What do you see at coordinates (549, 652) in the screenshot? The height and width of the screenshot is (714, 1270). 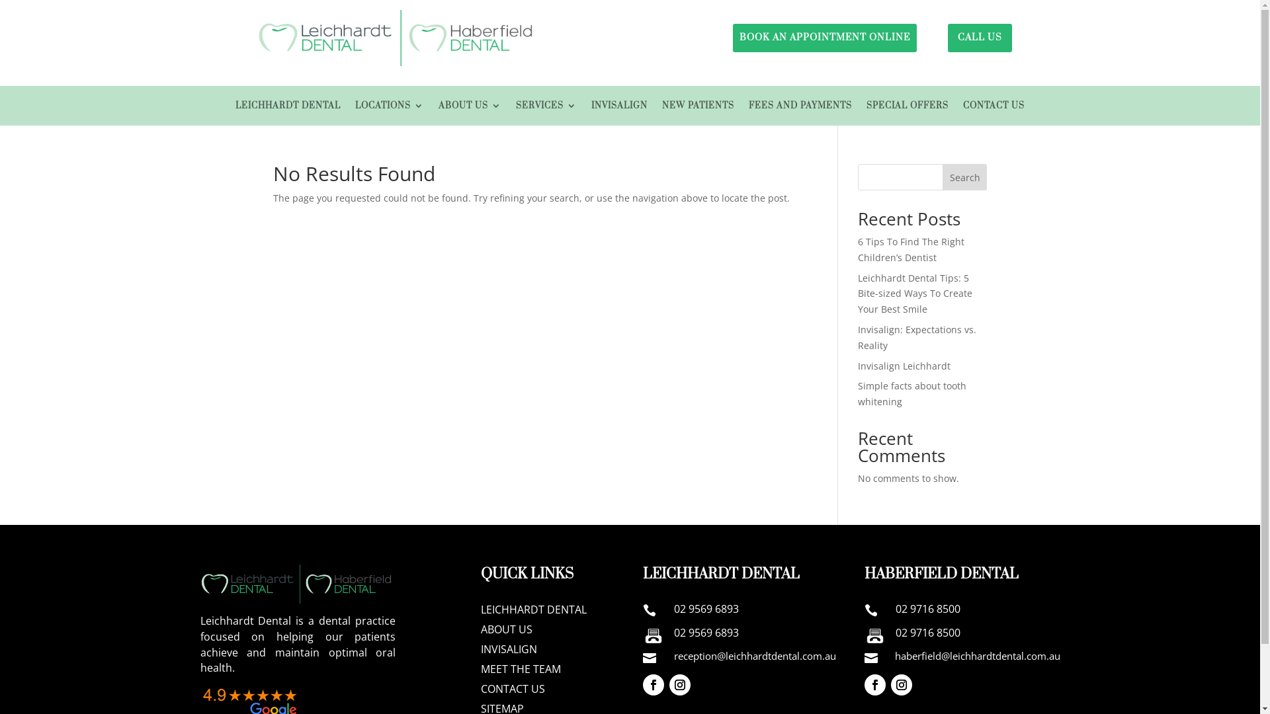 I see `INVISALIGN` at bounding box center [549, 652].